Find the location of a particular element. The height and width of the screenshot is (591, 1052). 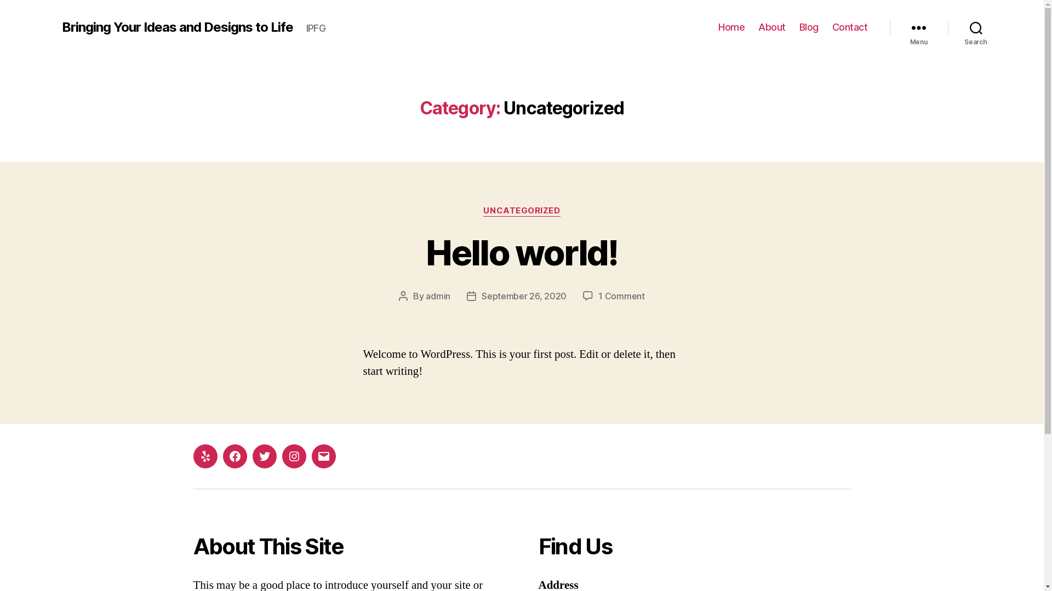

Hello world! is located at coordinates (522, 253).